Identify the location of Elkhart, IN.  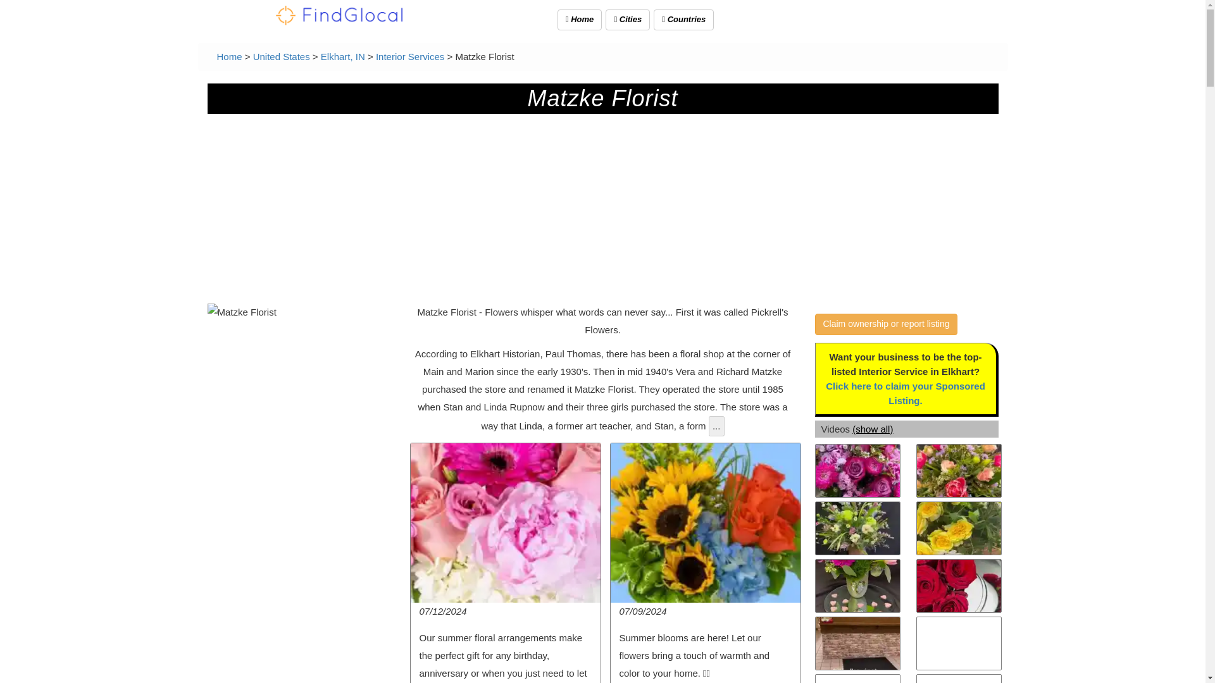
(343, 57).